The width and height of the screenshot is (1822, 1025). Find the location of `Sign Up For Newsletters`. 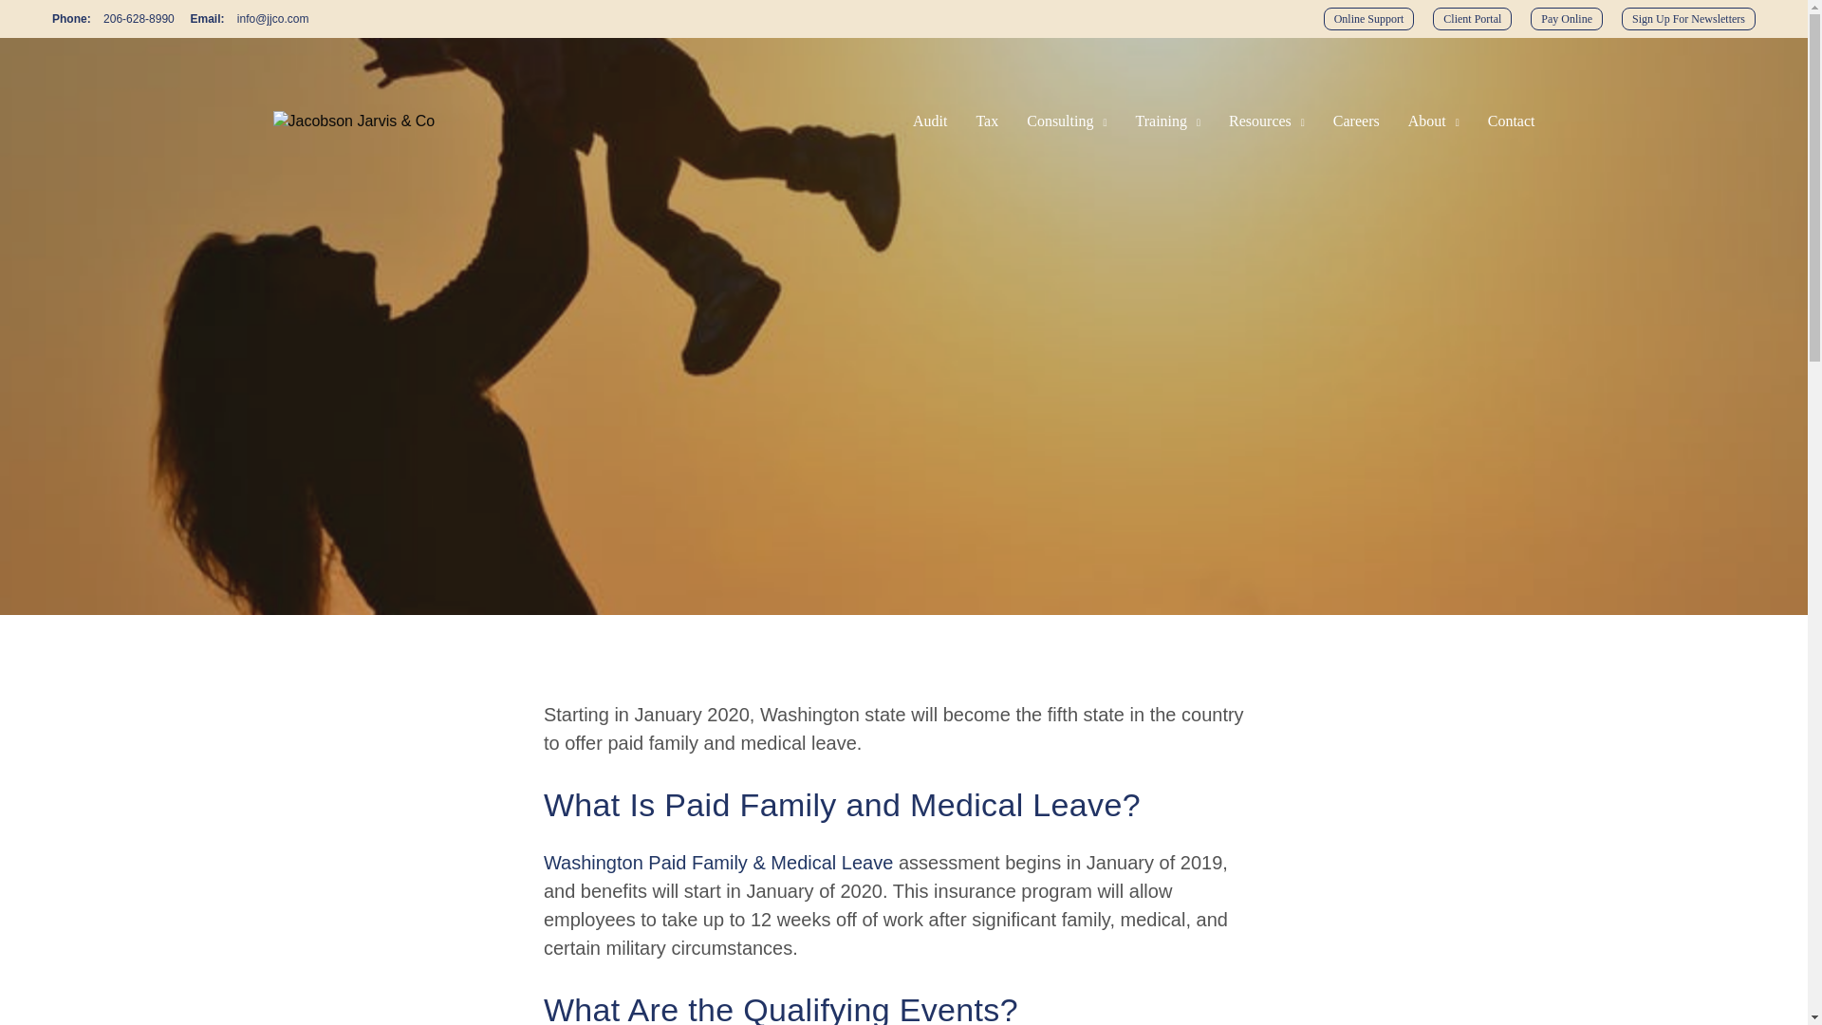

Sign Up For Newsletters is located at coordinates (1688, 19).